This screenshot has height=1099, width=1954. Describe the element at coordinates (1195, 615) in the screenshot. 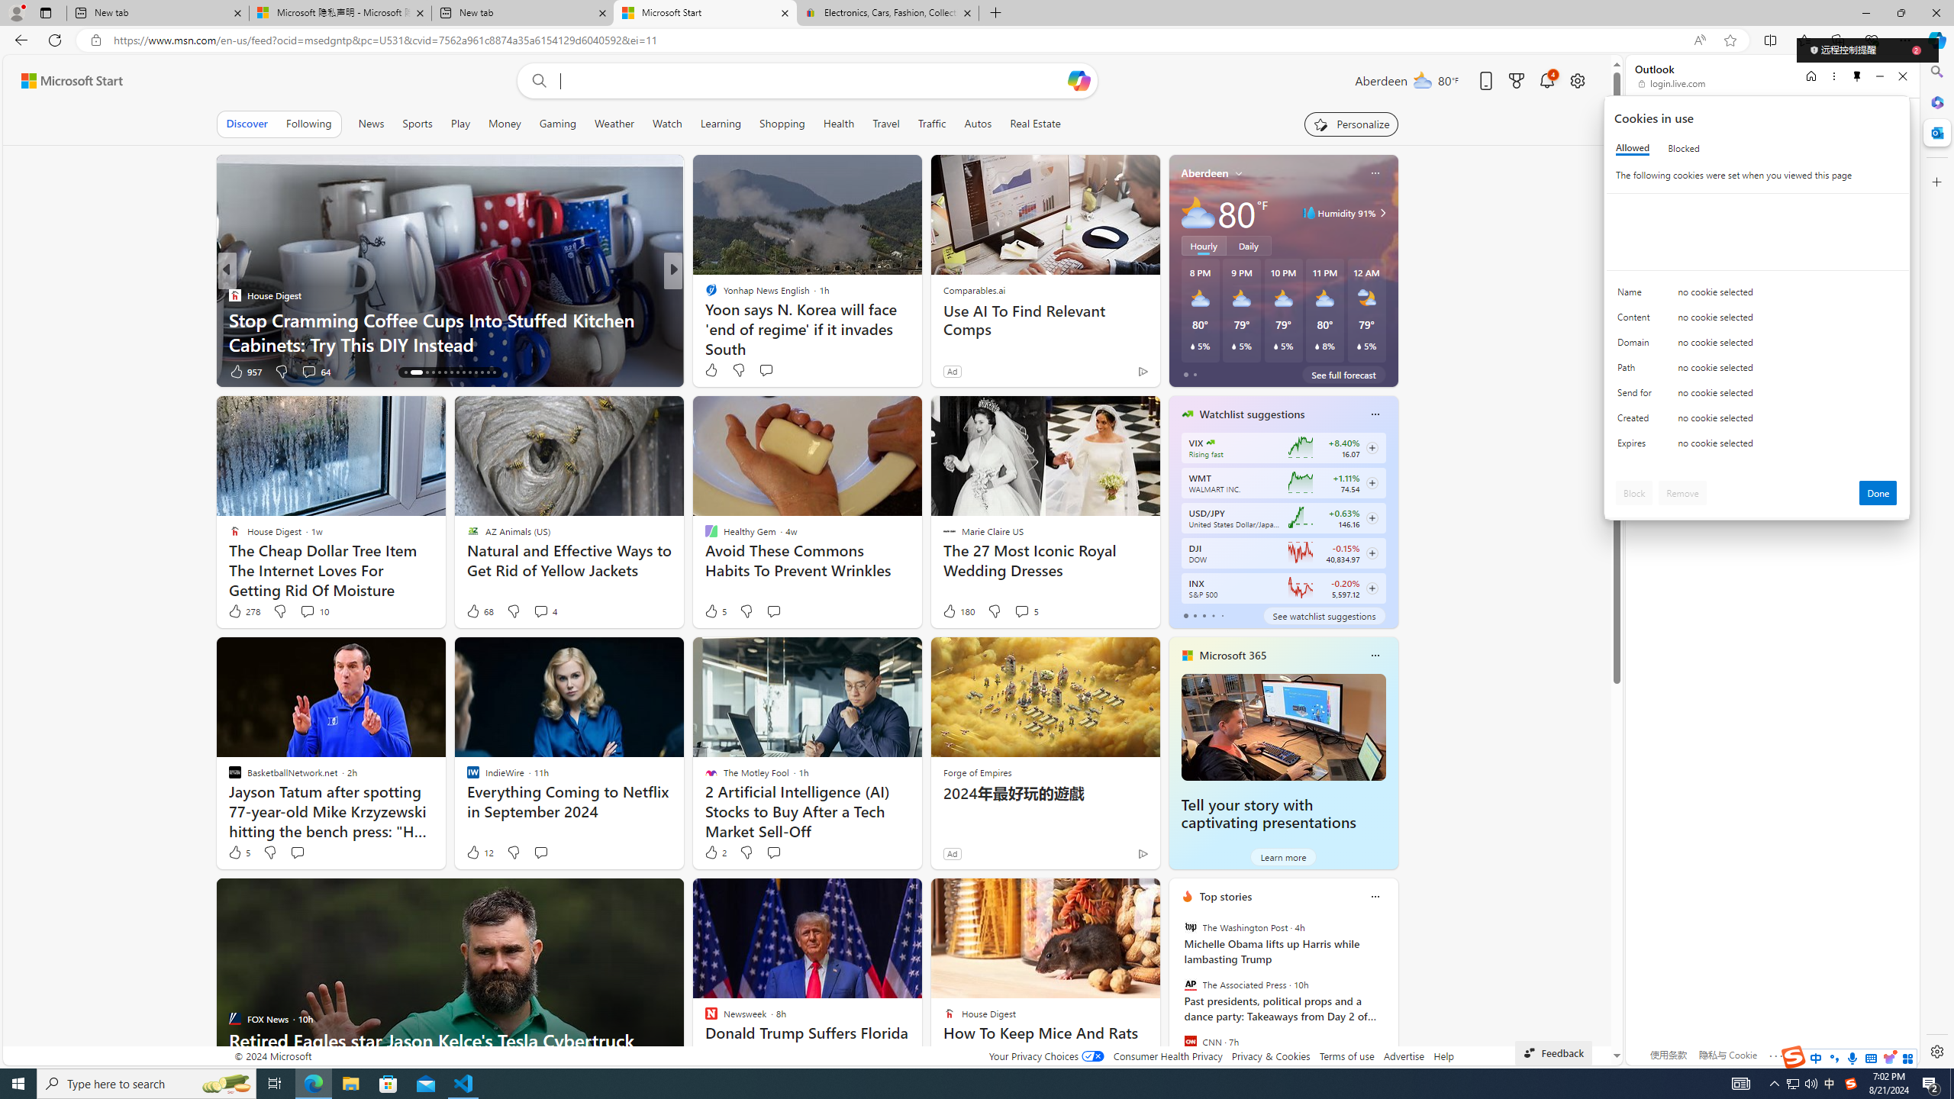

I see `tab-1` at that location.